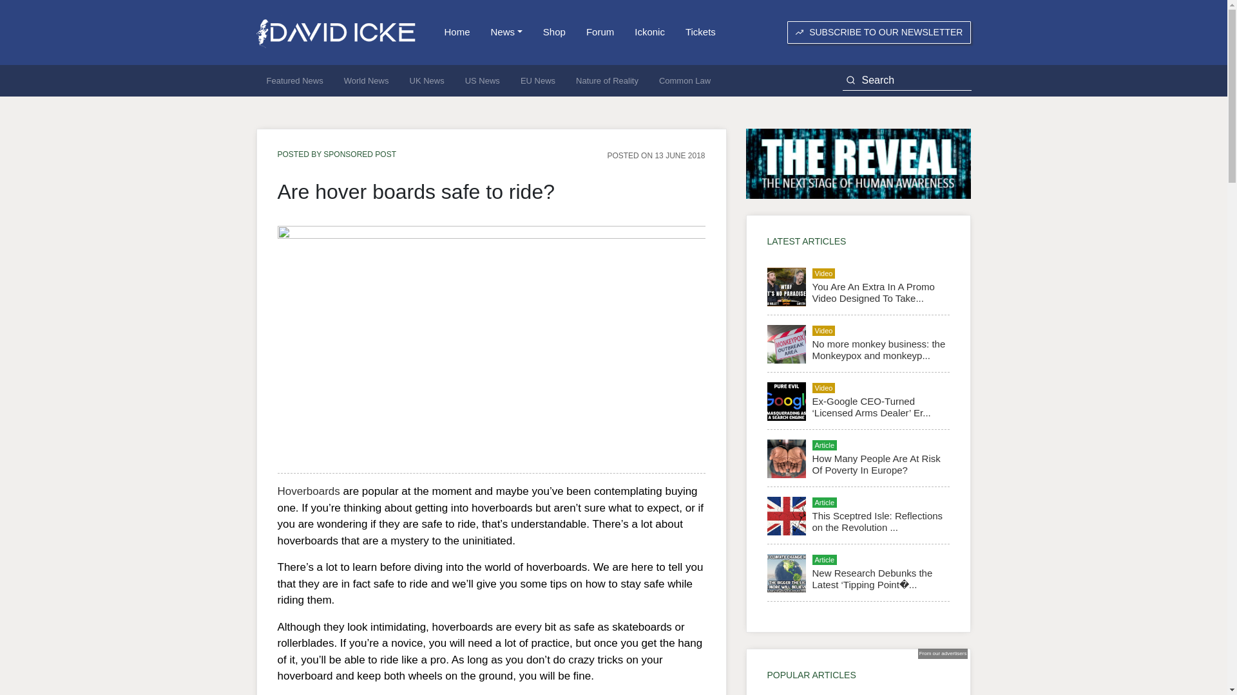 This screenshot has height=695, width=1237. Describe the element at coordinates (482, 81) in the screenshot. I see `US News` at that location.